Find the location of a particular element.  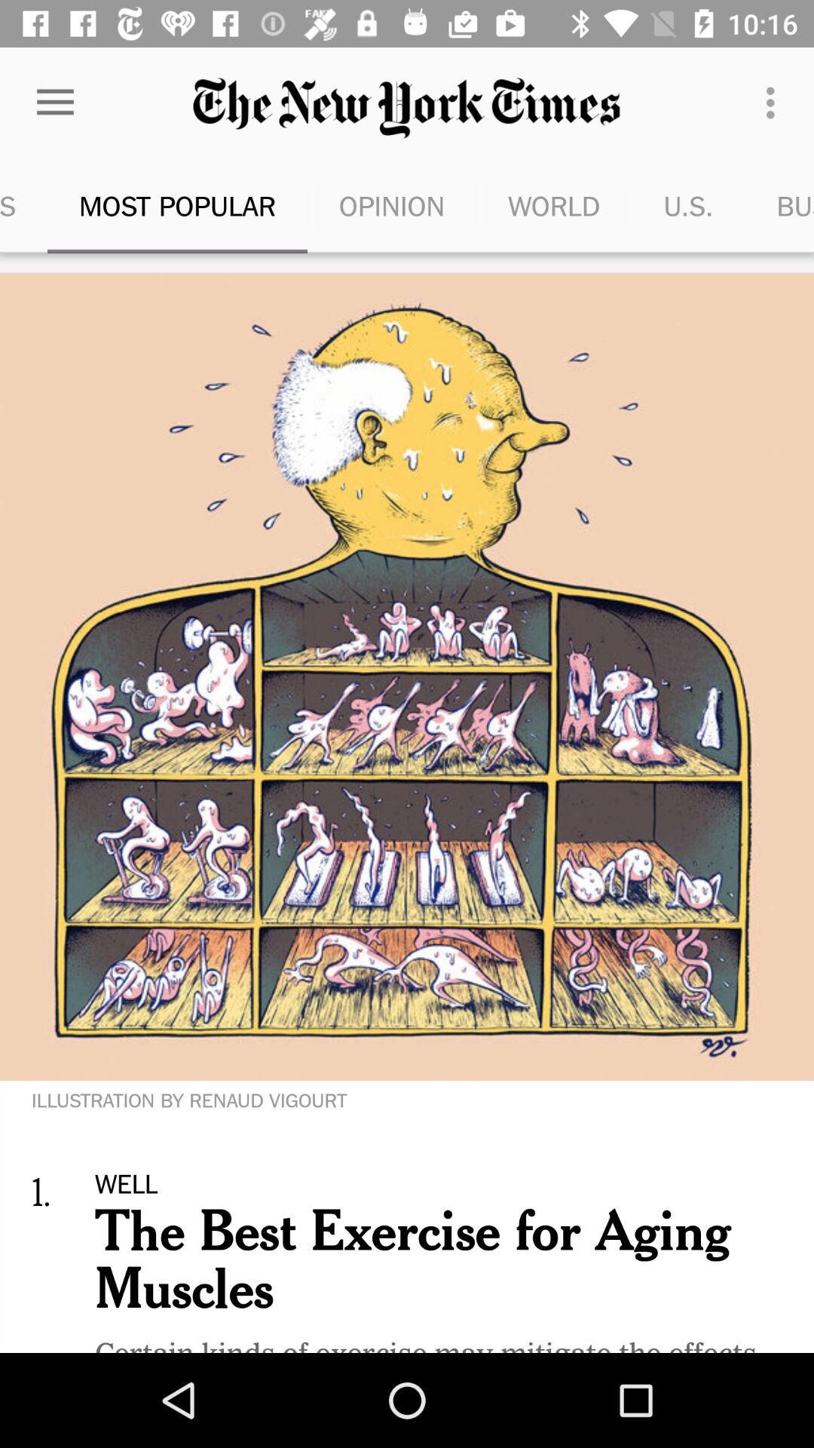

launch the icon to the right of top stories item is located at coordinates (178, 205).